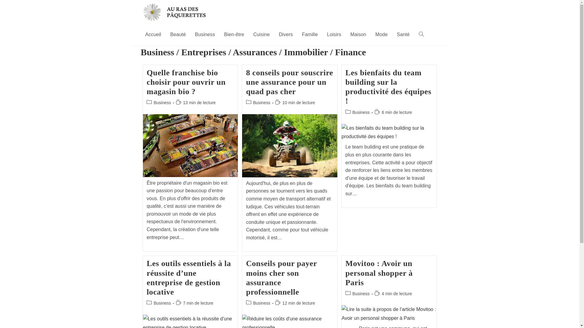 The image size is (584, 328). What do you see at coordinates (282, 278) in the screenshot?
I see `Conseils pour payer moins cher son assurance professionnelle` at bounding box center [282, 278].